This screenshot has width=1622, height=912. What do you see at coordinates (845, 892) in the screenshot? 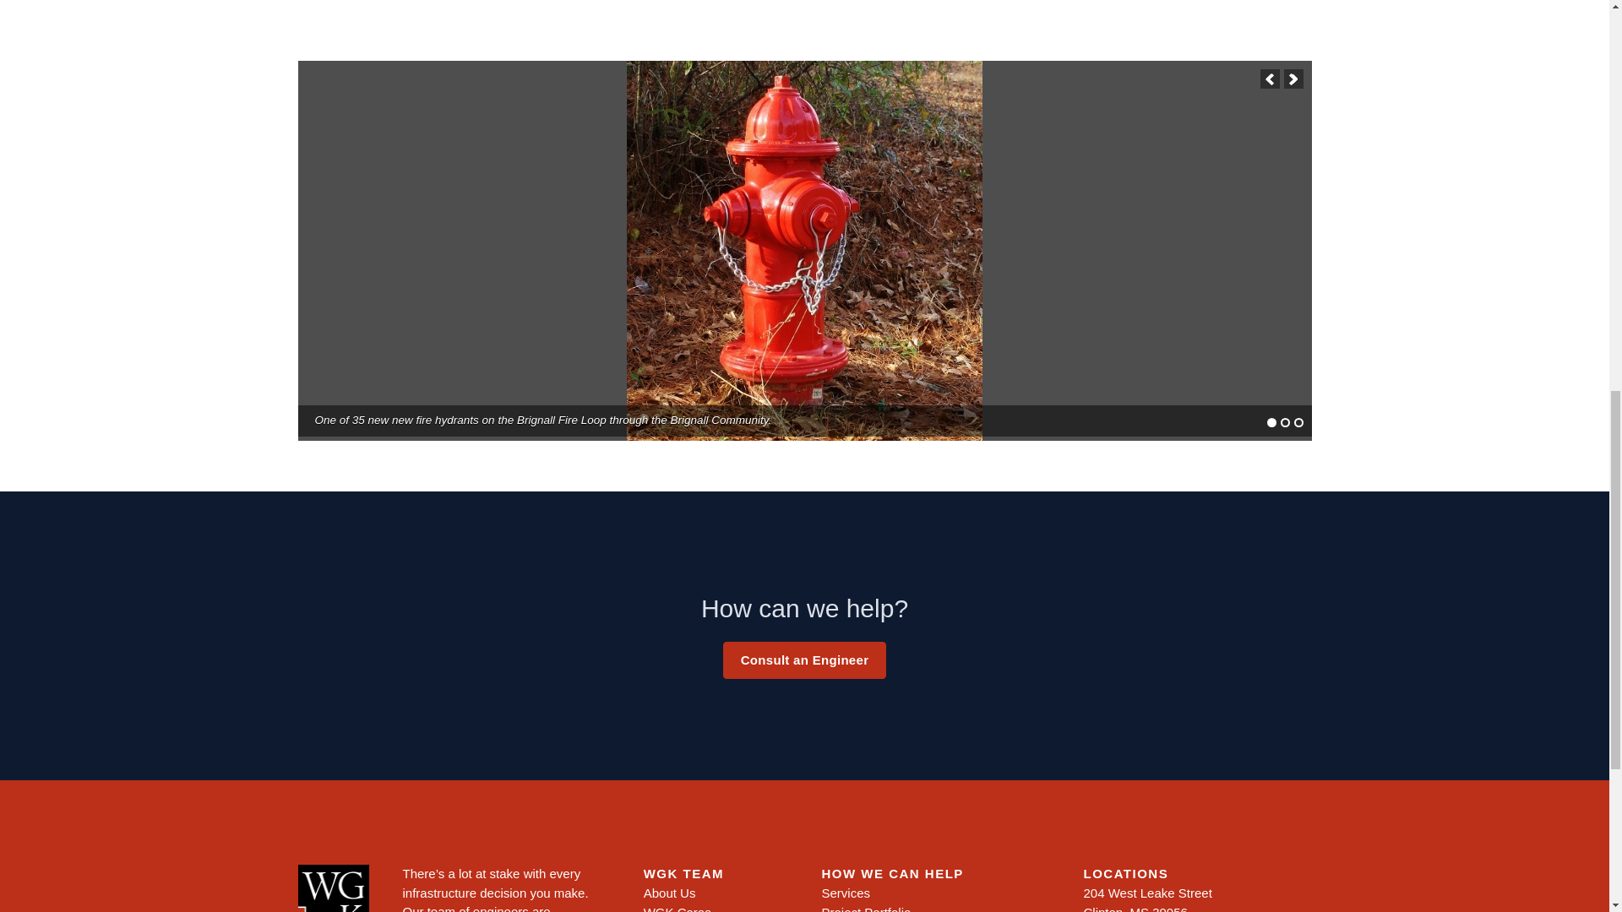
I see `Services` at bounding box center [845, 892].